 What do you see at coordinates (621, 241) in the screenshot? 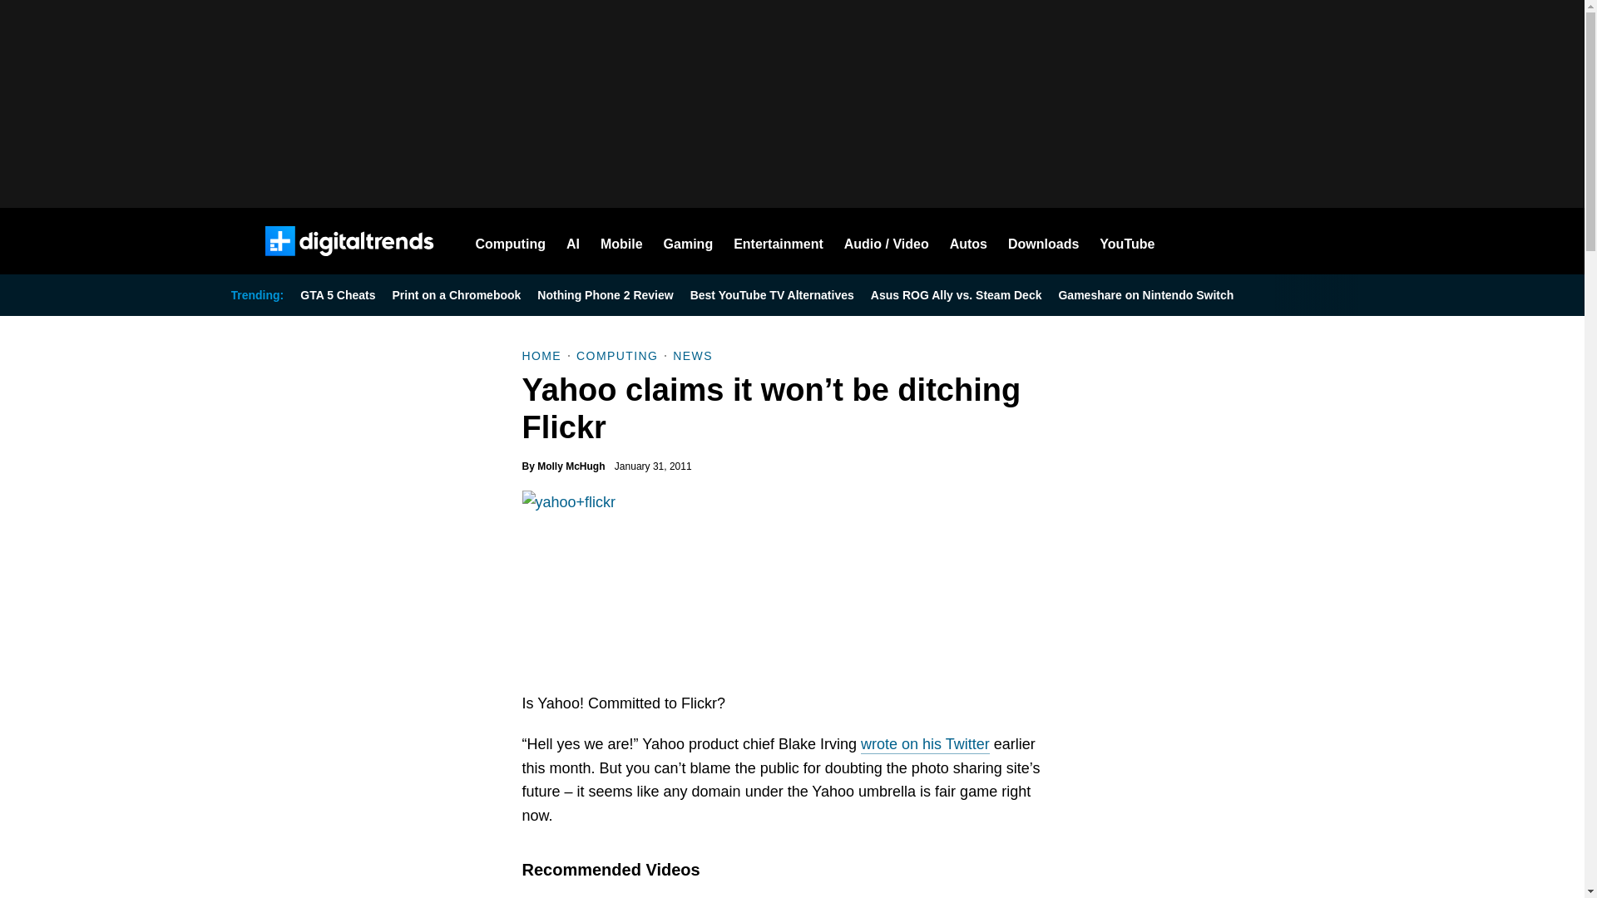
I see `Mobile` at bounding box center [621, 241].